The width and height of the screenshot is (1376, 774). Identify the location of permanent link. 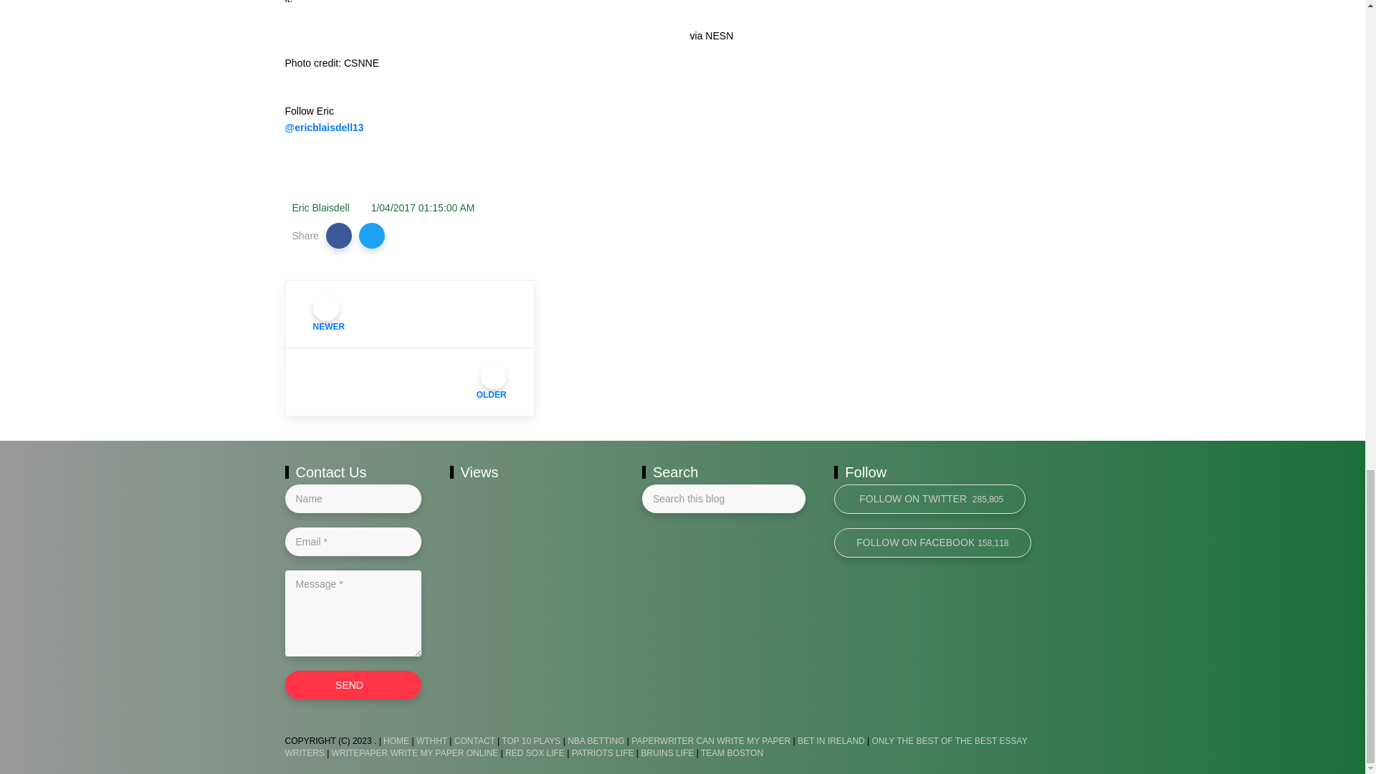
(423, 208).